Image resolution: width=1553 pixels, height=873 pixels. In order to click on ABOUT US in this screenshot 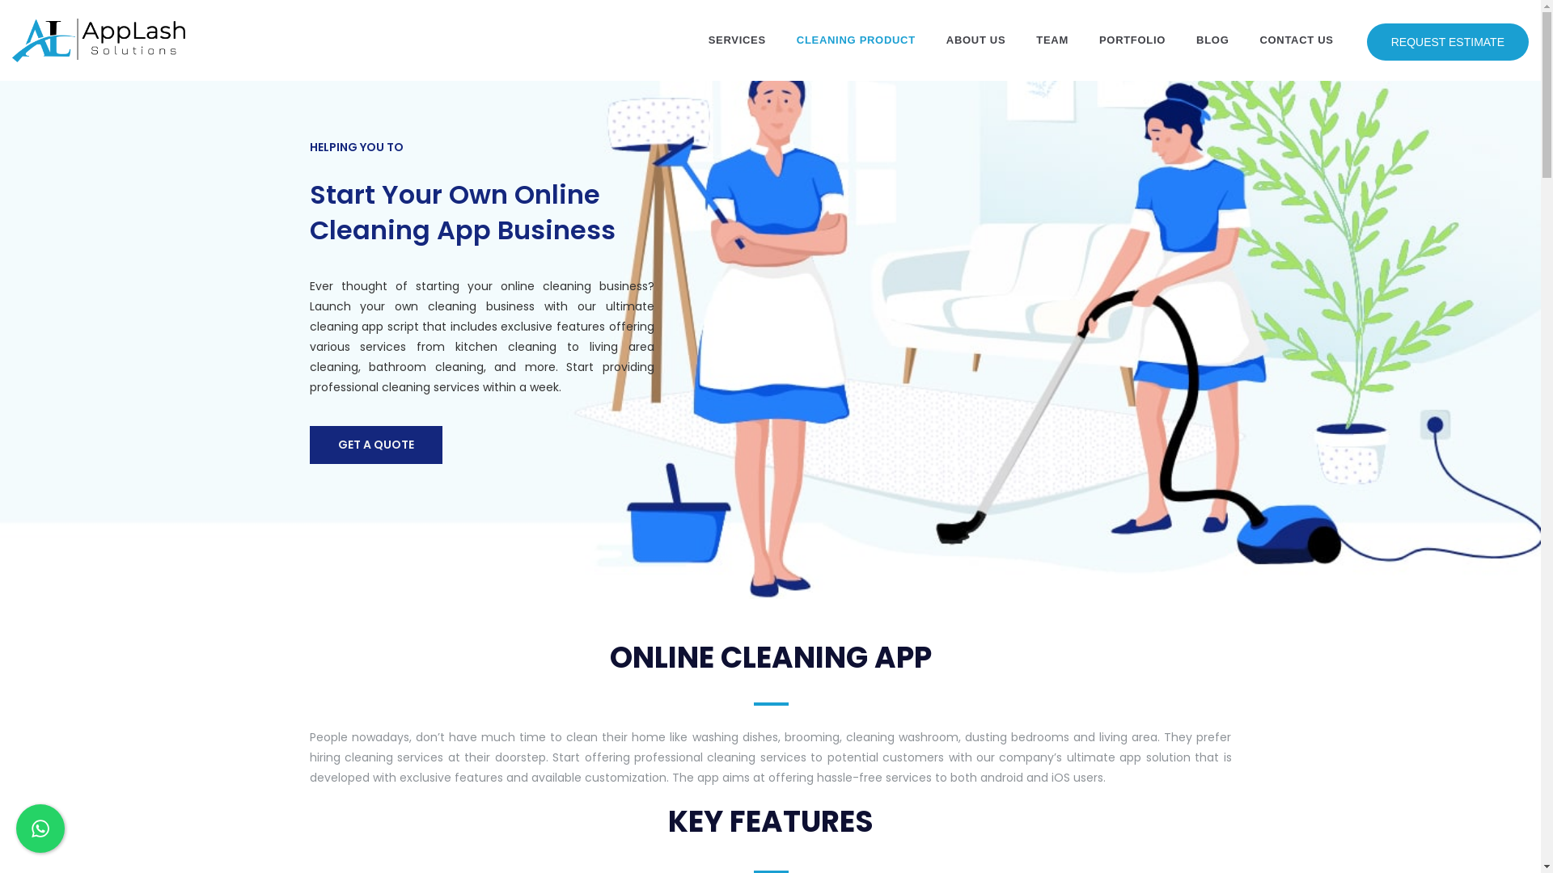, I will do `click(976, 40)`.